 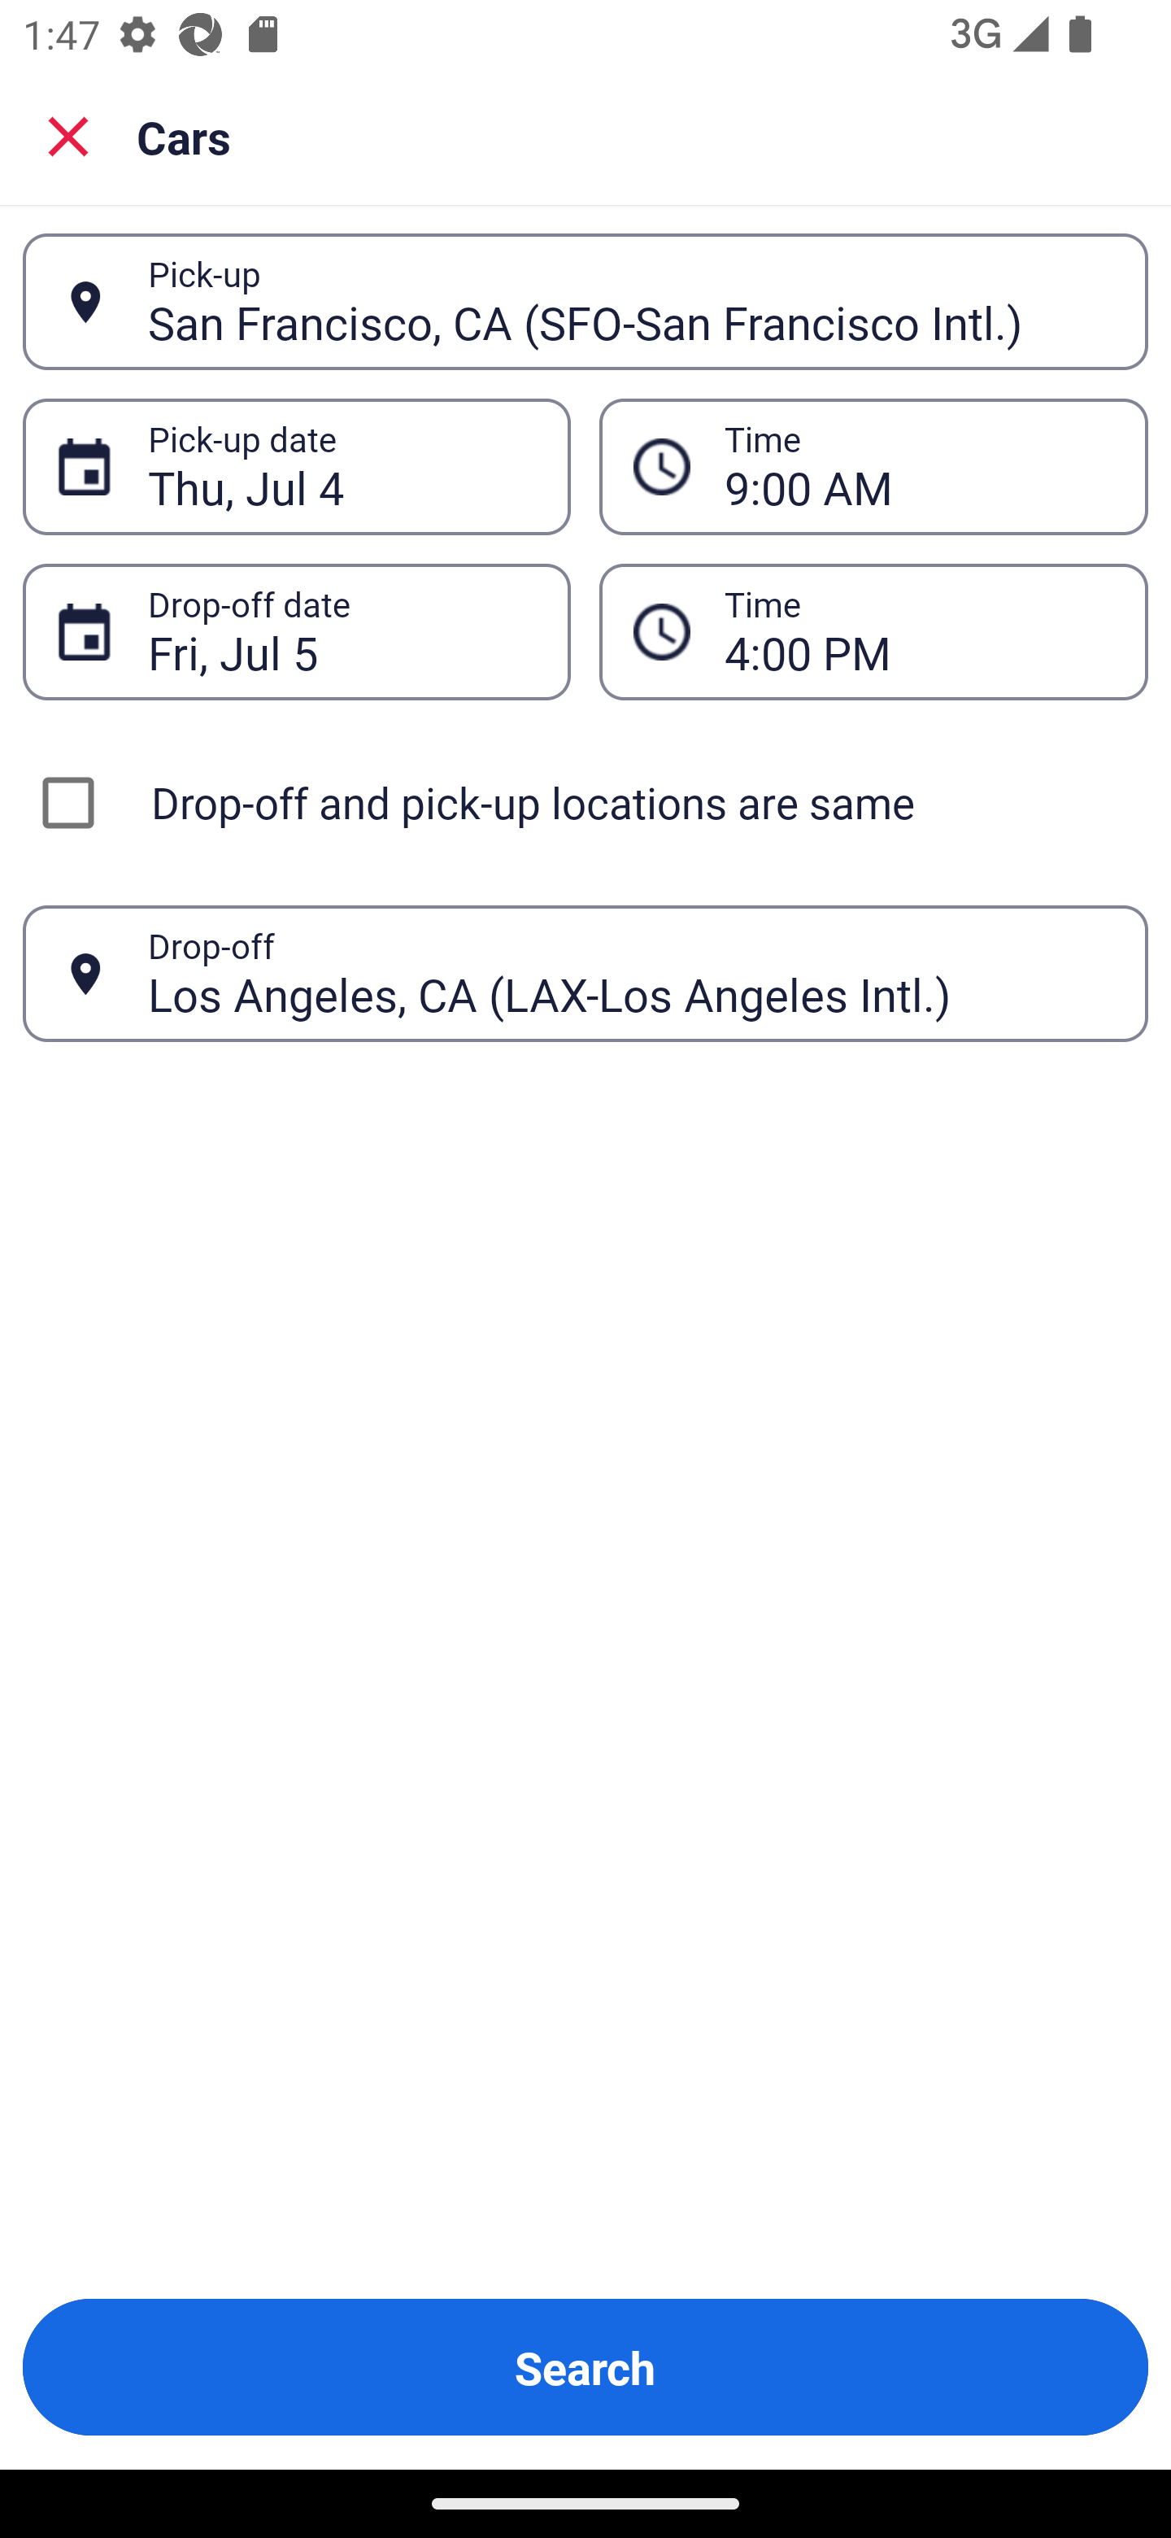 What do you see at coordinates (342, 631) in the screenshot?
I see `Fri, Jul 5` at bounding box center [342, 631].